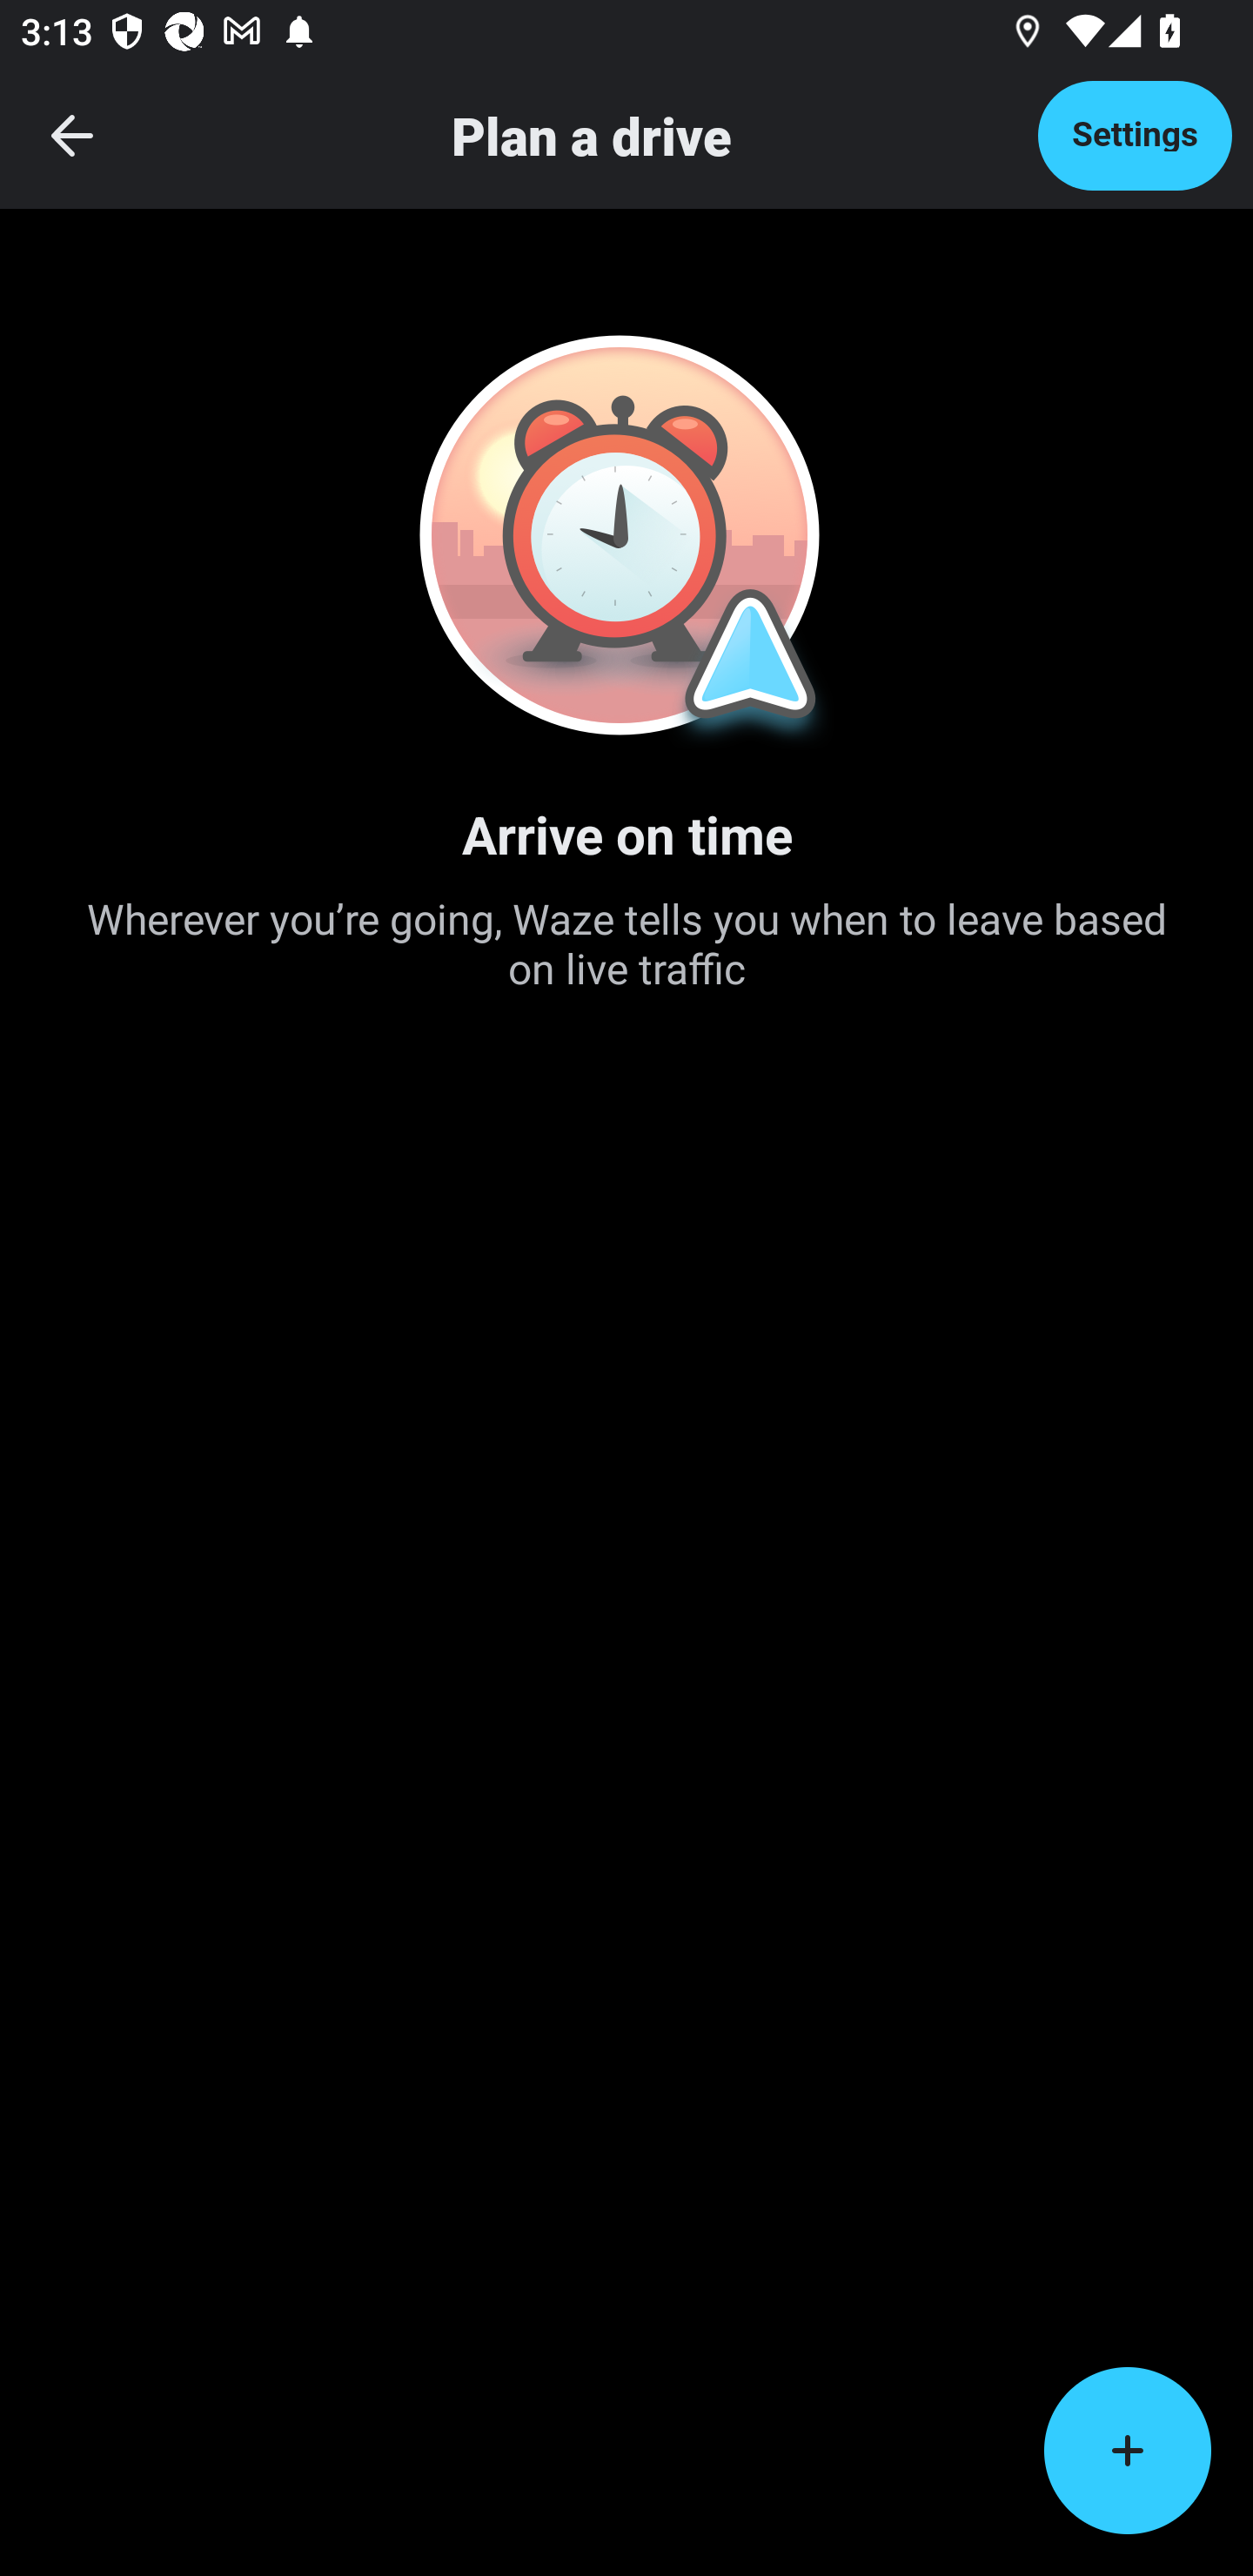  Describe the element at coordinates (626, 870) in the screenshot. I see `ACTION_CELL_ICON Inbox ACTION_CELL_TEXT` at that location.